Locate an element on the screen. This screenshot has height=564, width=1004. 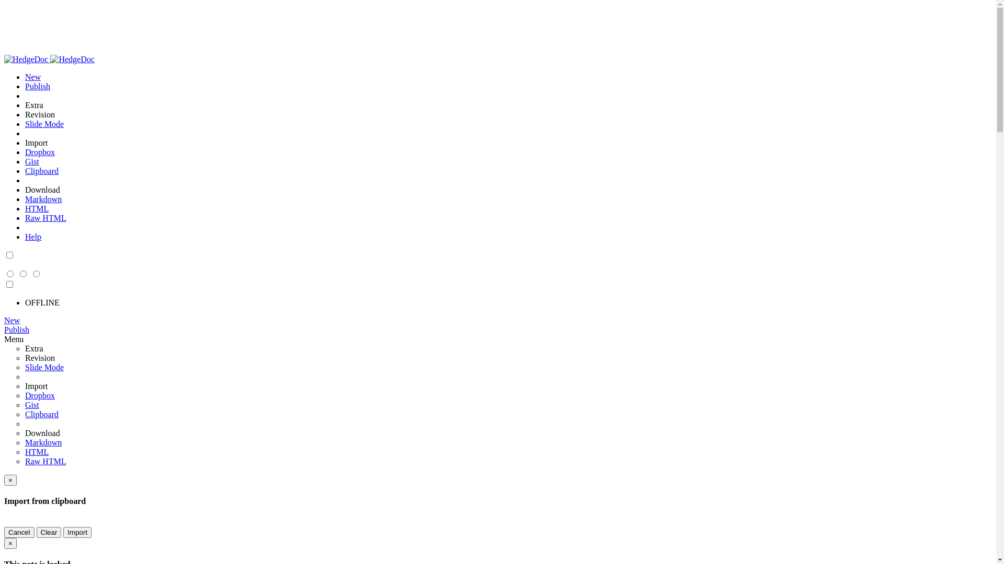
Clipboard is located at coordinates (42, 415).